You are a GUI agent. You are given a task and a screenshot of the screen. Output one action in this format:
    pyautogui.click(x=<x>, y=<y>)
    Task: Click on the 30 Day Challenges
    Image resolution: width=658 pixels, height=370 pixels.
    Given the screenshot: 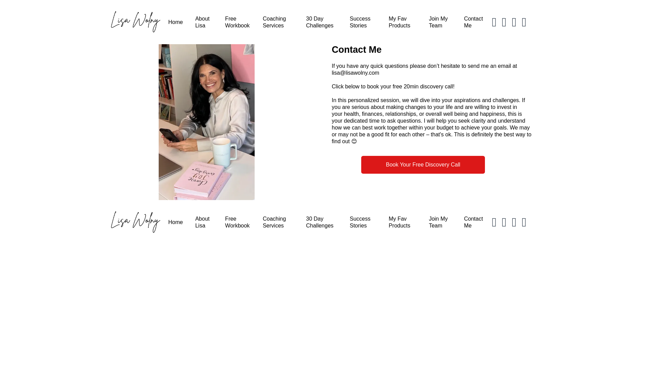 What is the action you would take?
    pyautogui.click(x=321, y=22)
    